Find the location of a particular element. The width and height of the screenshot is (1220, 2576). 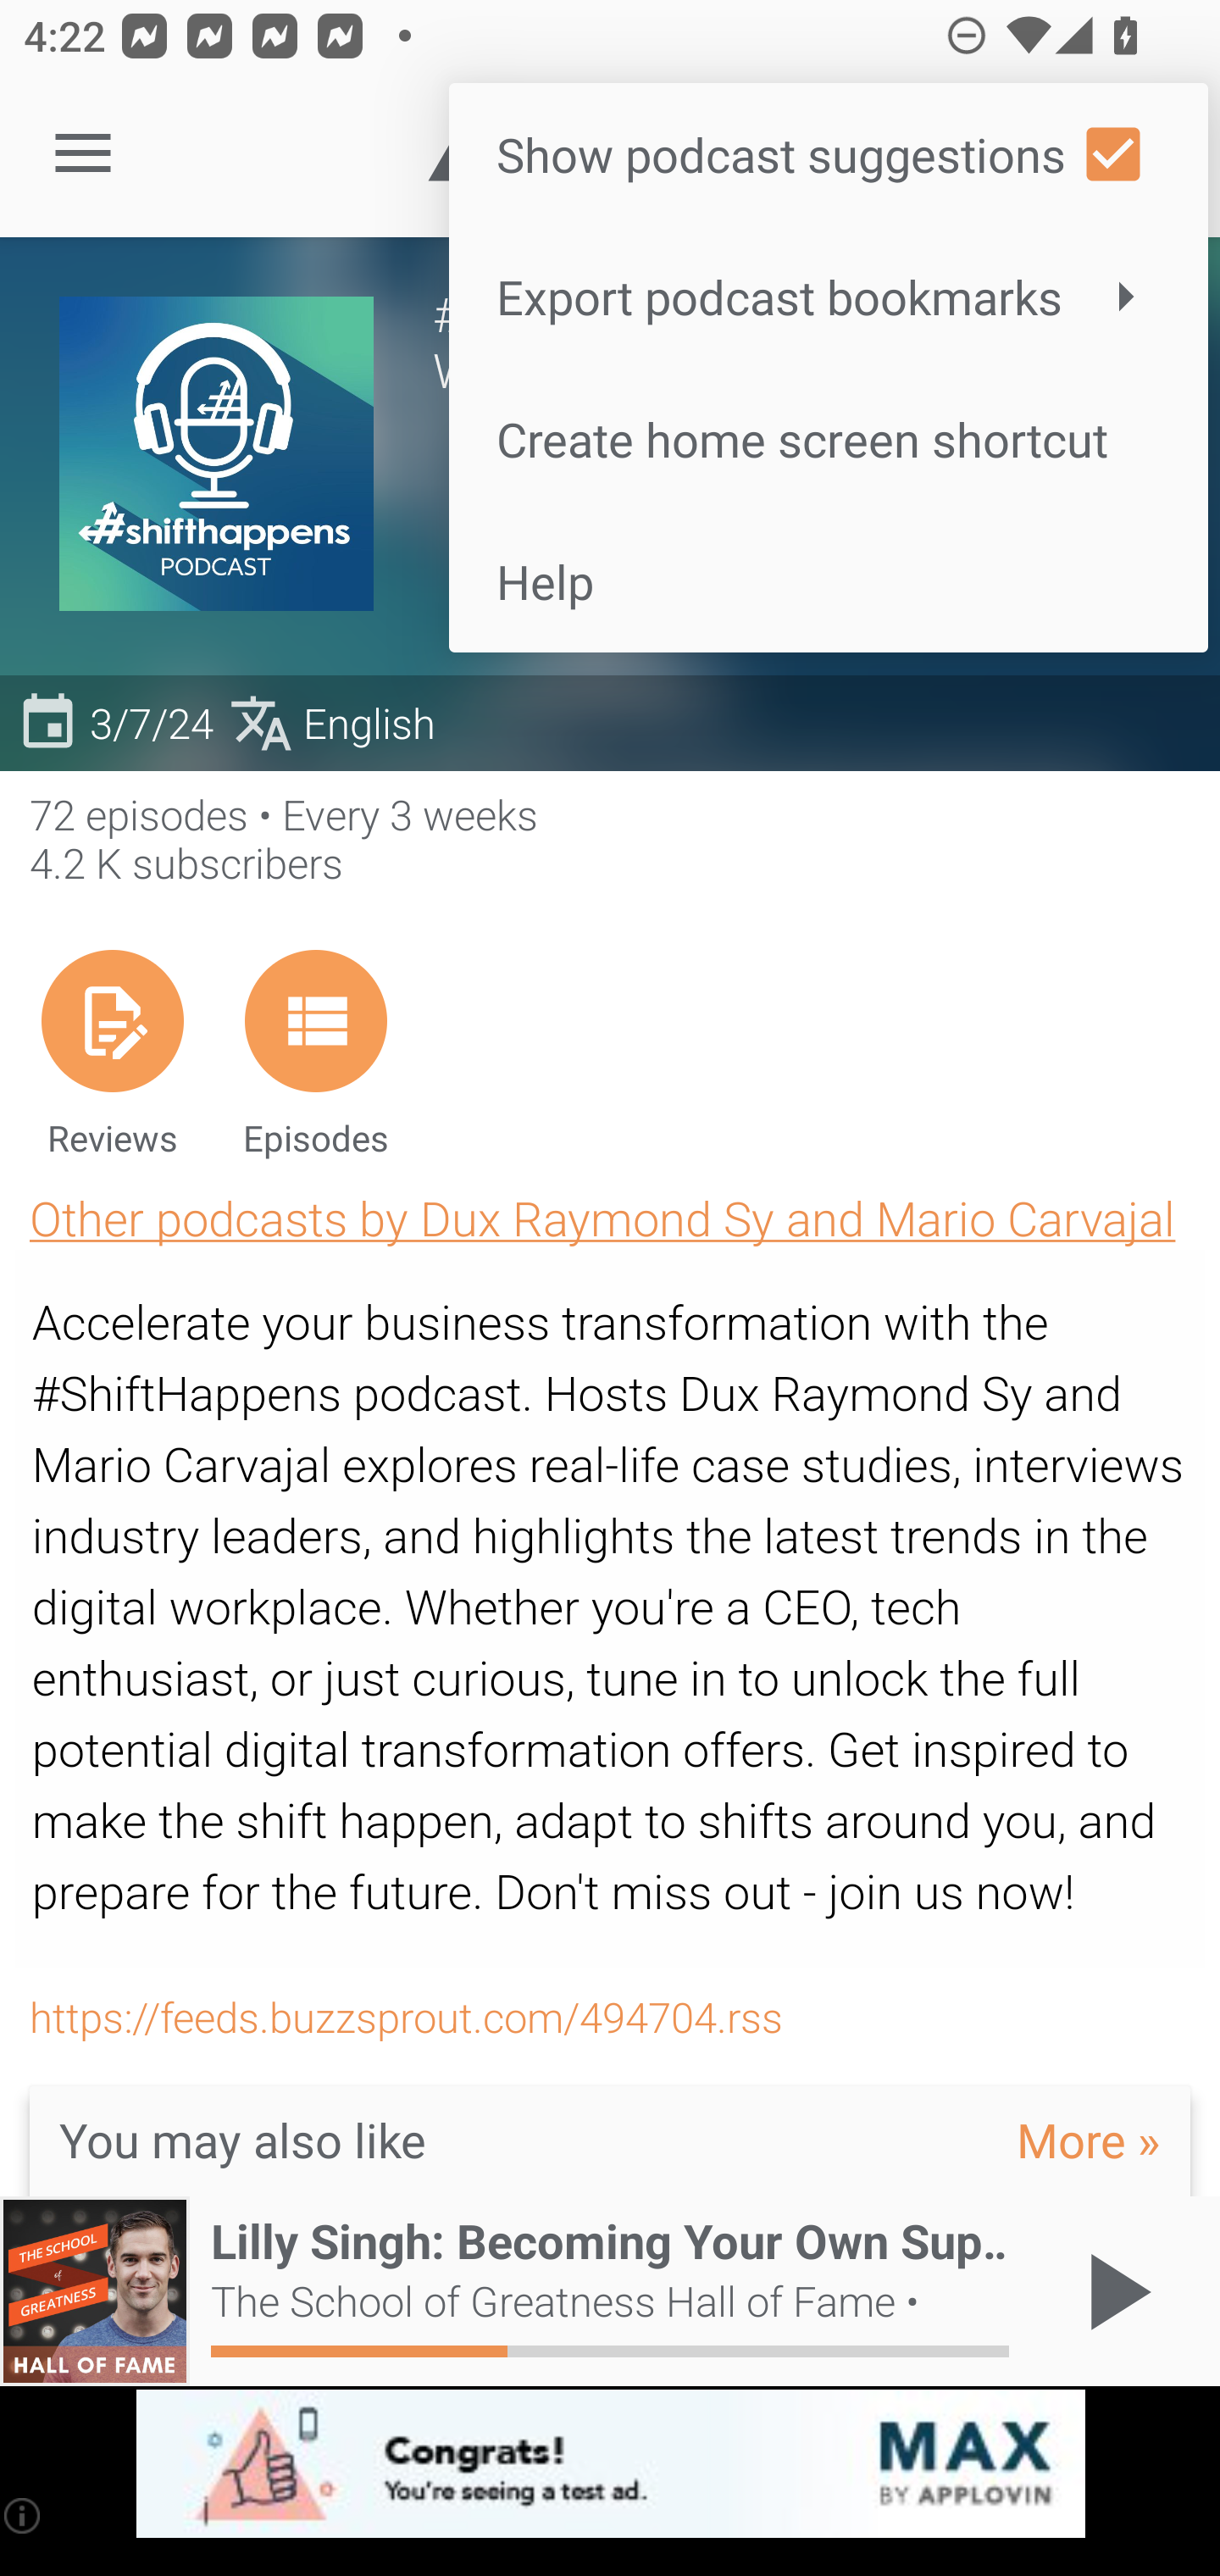

Show podcast suggestions is located at coordinates (828, 154).